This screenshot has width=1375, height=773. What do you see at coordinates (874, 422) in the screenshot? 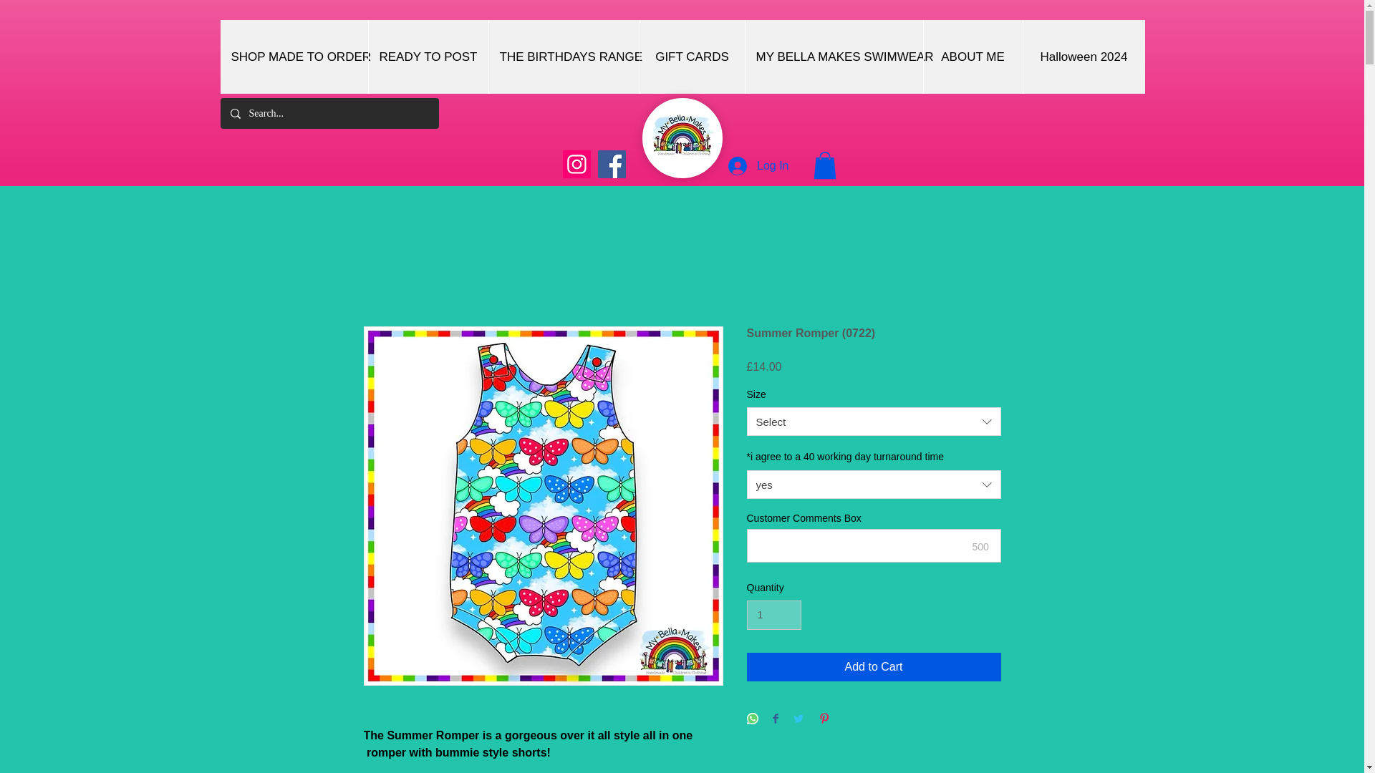
I see `Select` at bounding box center [874, 422].